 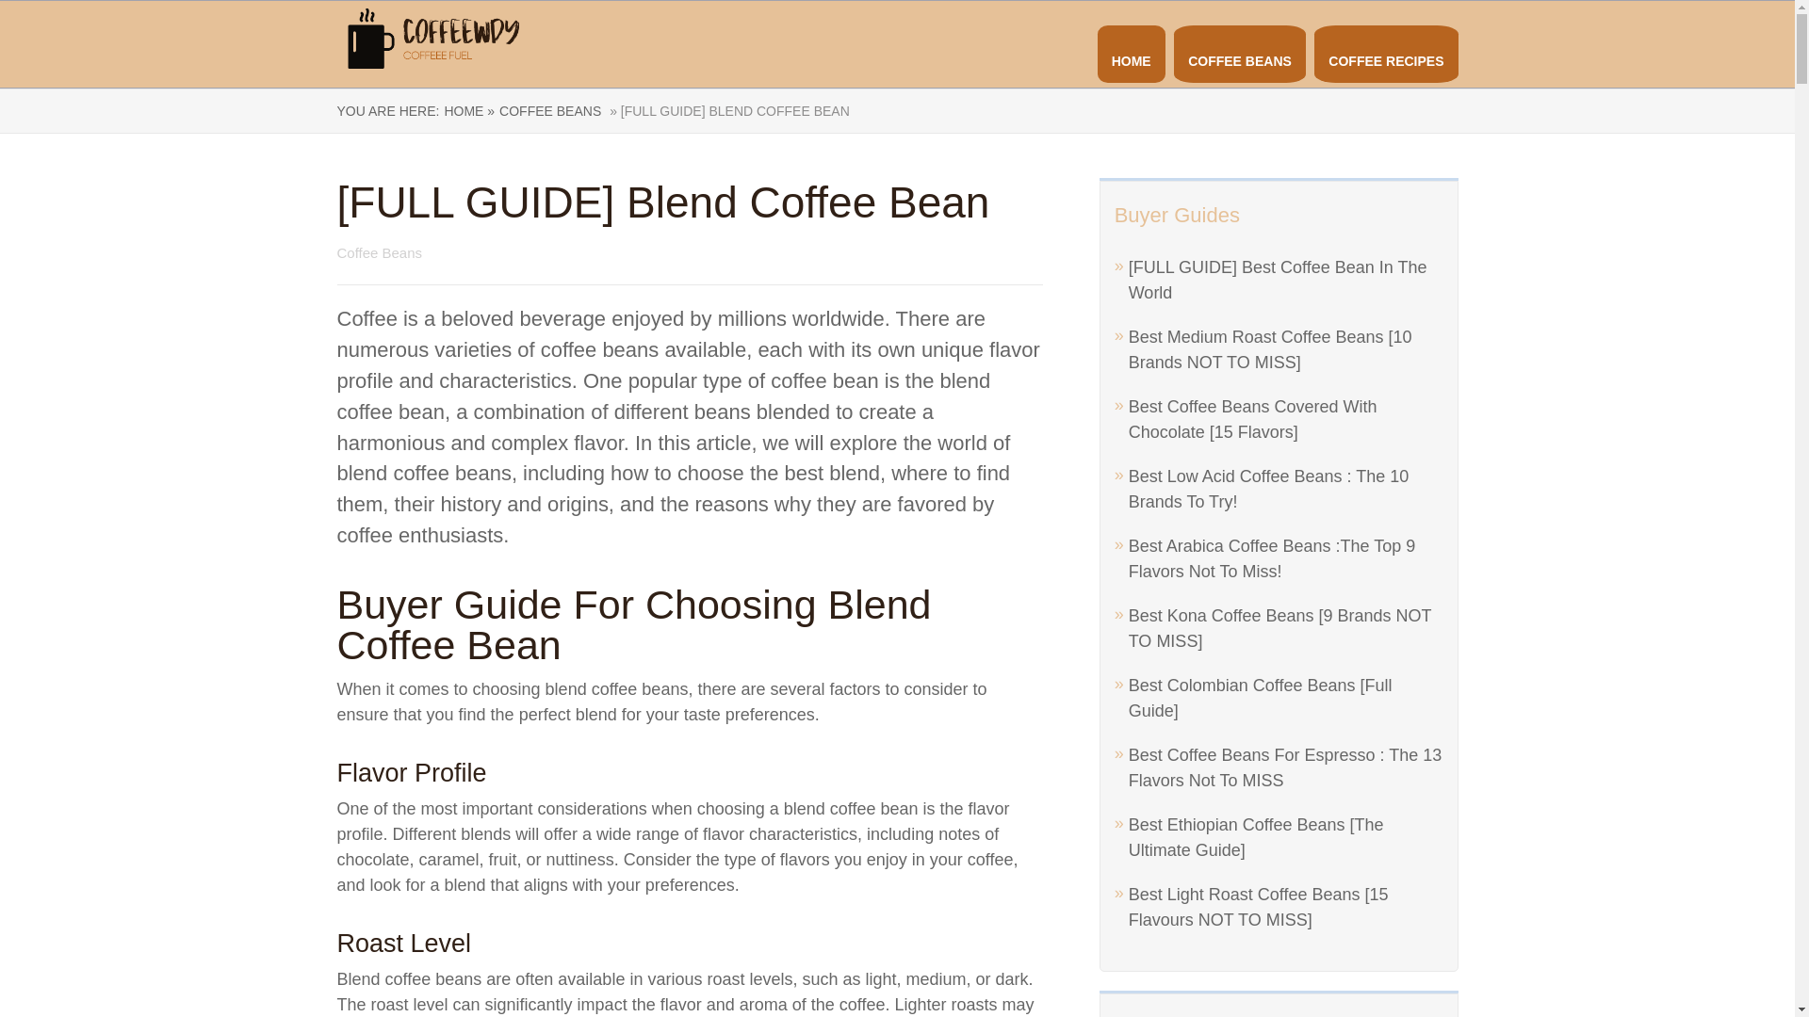 I want to click on COFFEE BEANS, so click(x=1240, y=61).